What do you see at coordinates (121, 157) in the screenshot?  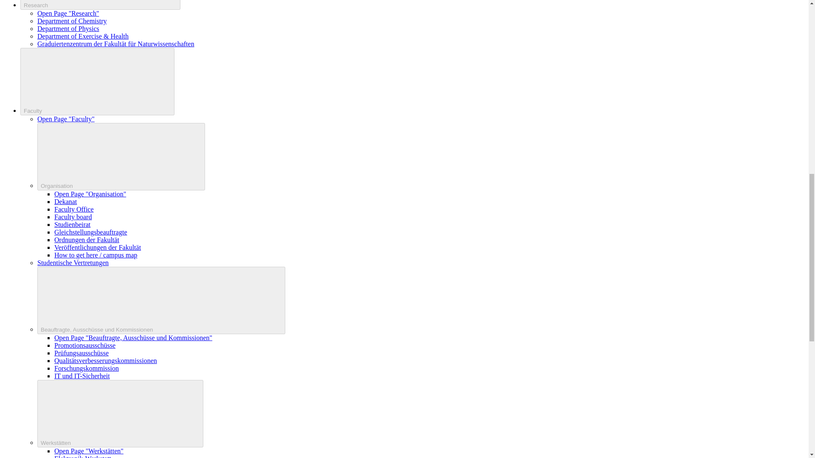 I see `Organisation` at bounding box center [121, 157].